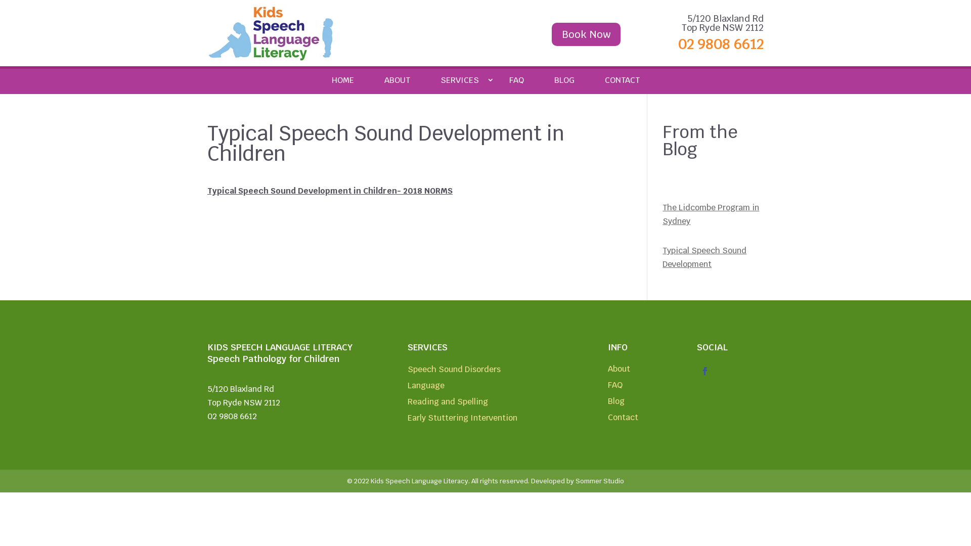  I want to click on Follow on Facebook, so click(705, 371).